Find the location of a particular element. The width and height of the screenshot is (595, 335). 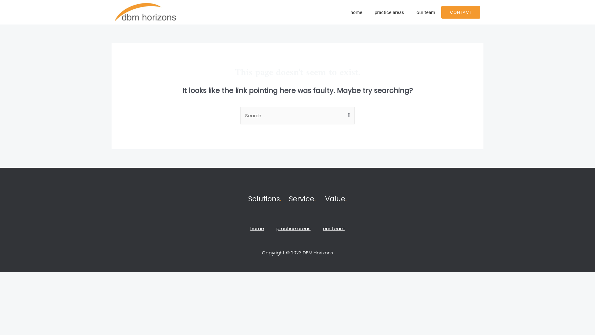

our team is located at coordinates (426, 12).